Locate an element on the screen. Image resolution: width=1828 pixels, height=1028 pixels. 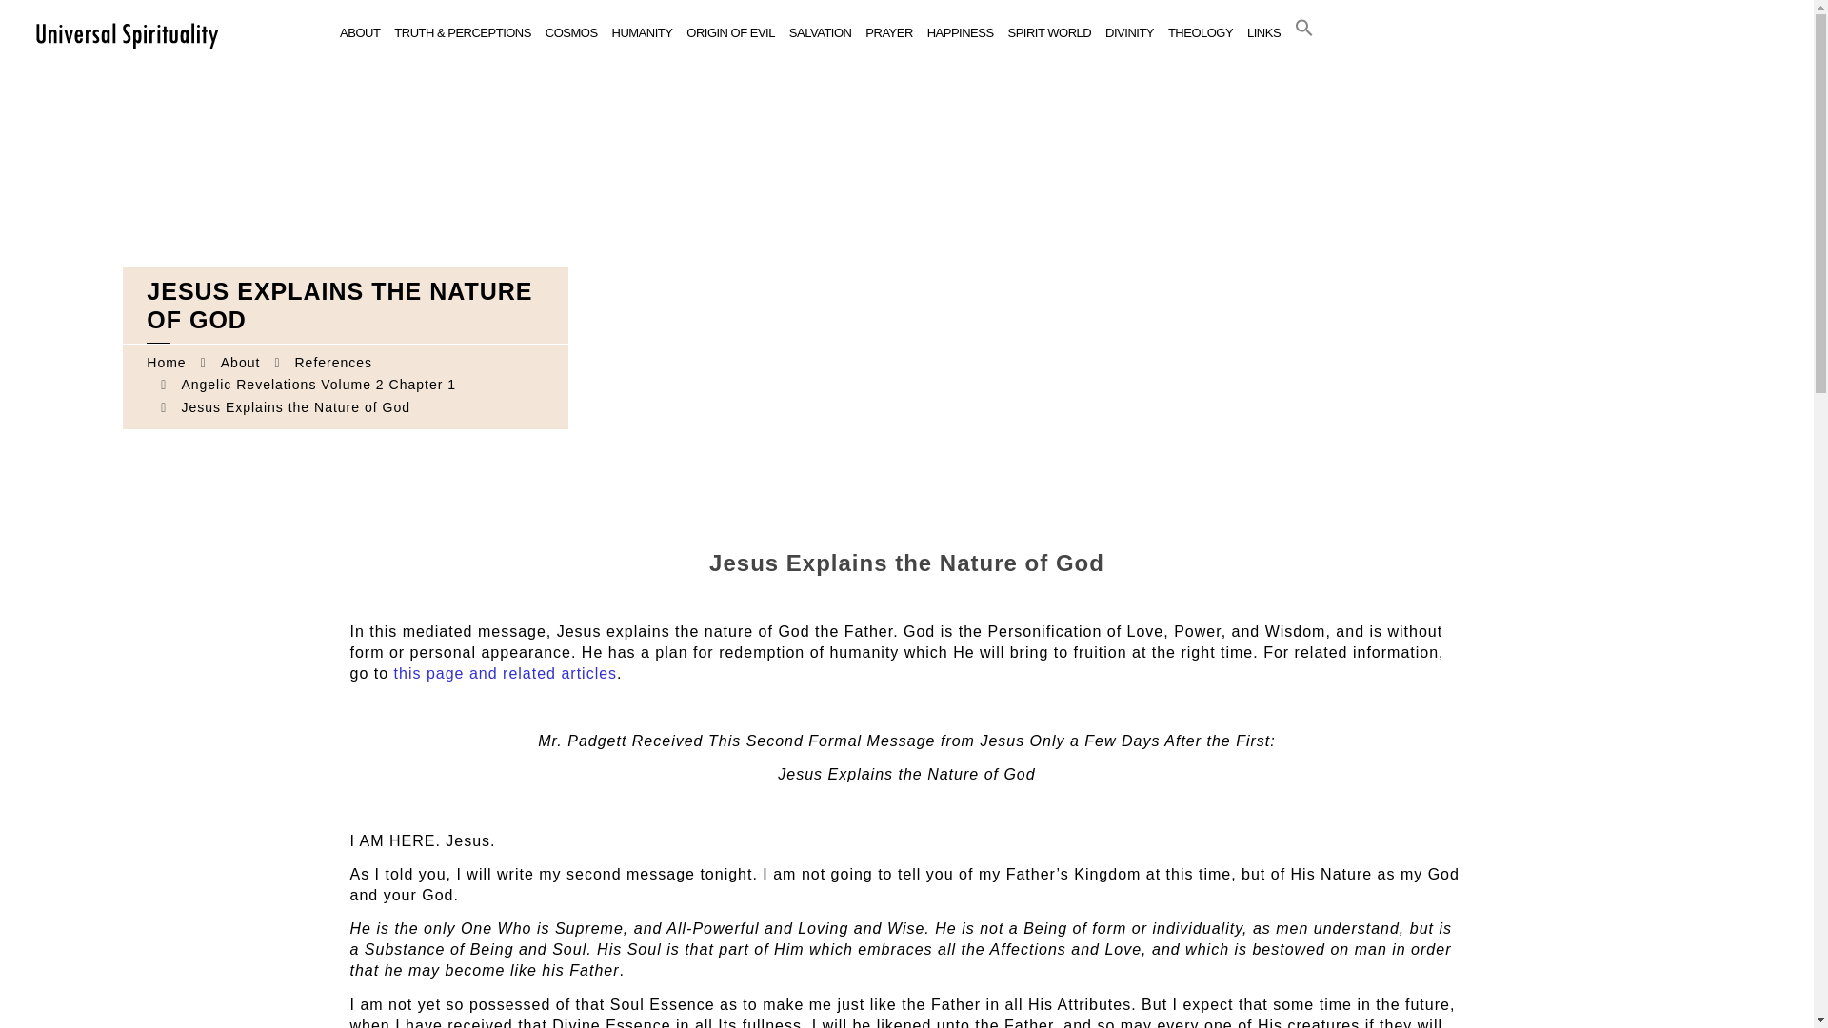
COSMOS is located at coordinates (571, 33).